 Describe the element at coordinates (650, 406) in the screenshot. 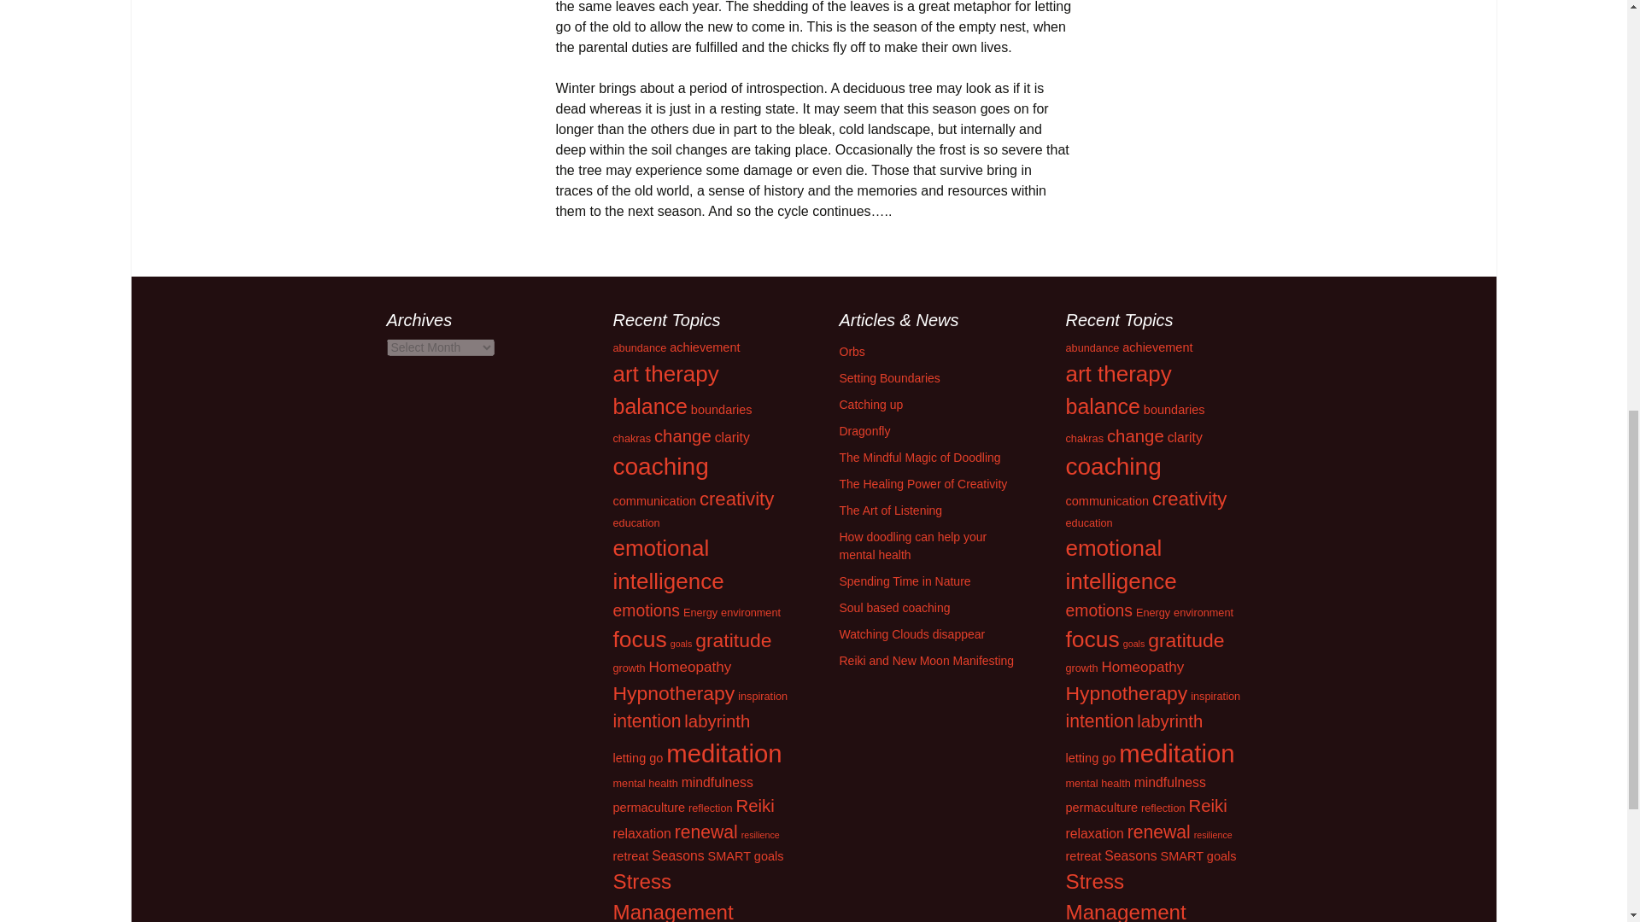

I see `balance` at that location.